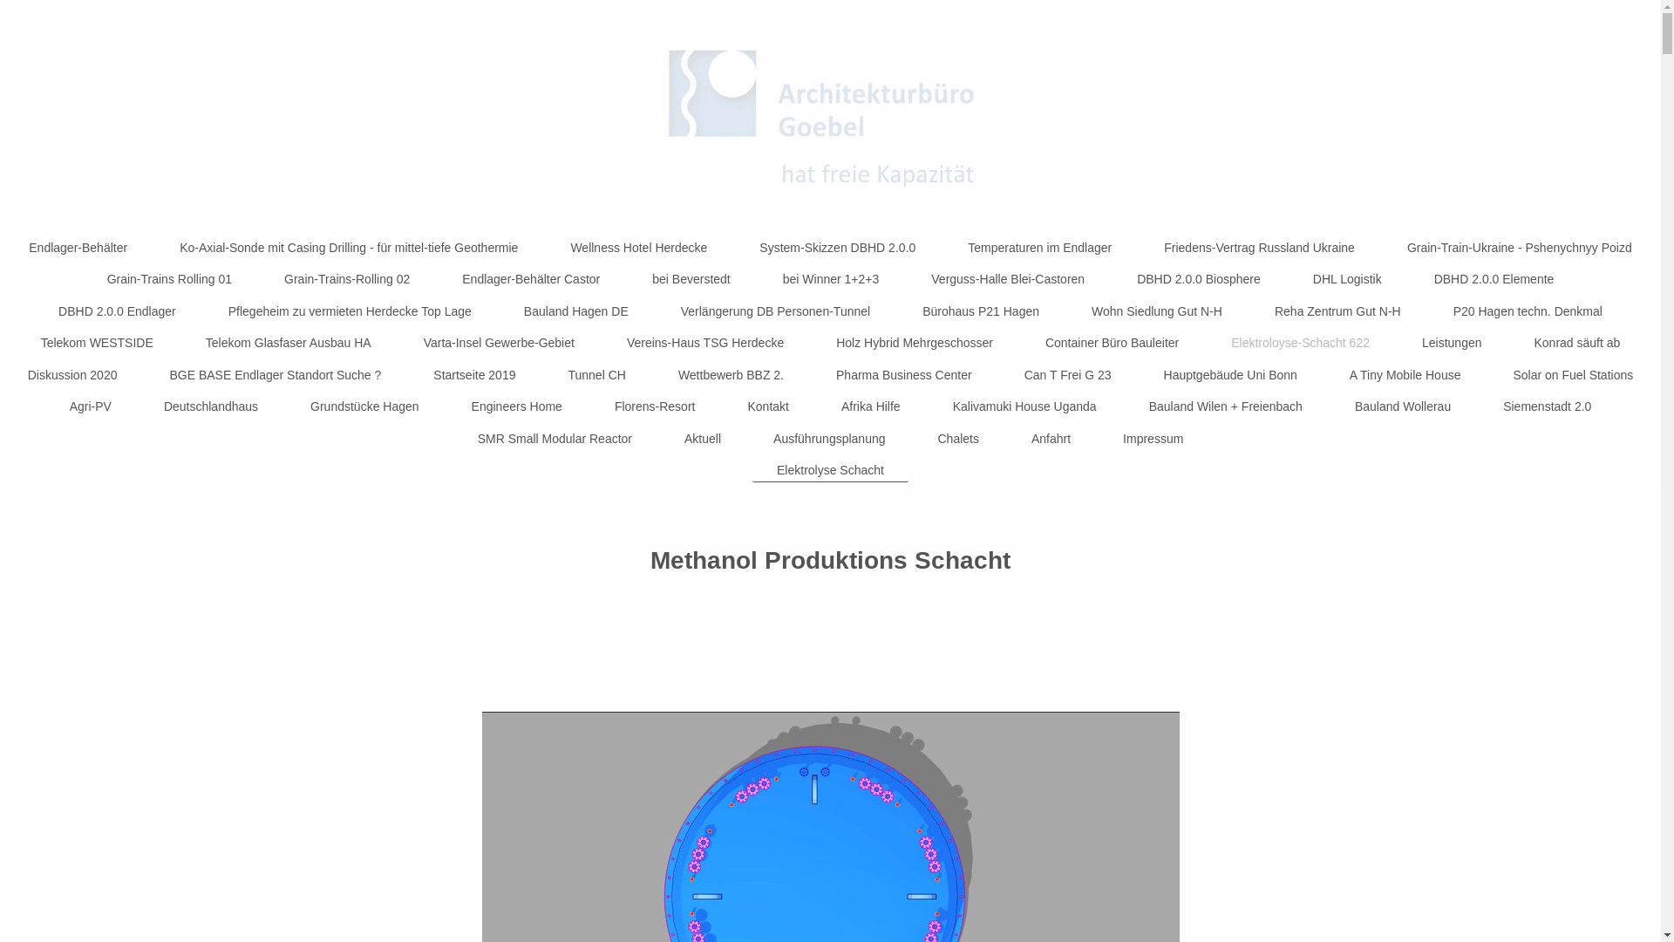 This screenshot has height=942, width=1674. I want to click on Pharma Business Center, so click(904, 375).